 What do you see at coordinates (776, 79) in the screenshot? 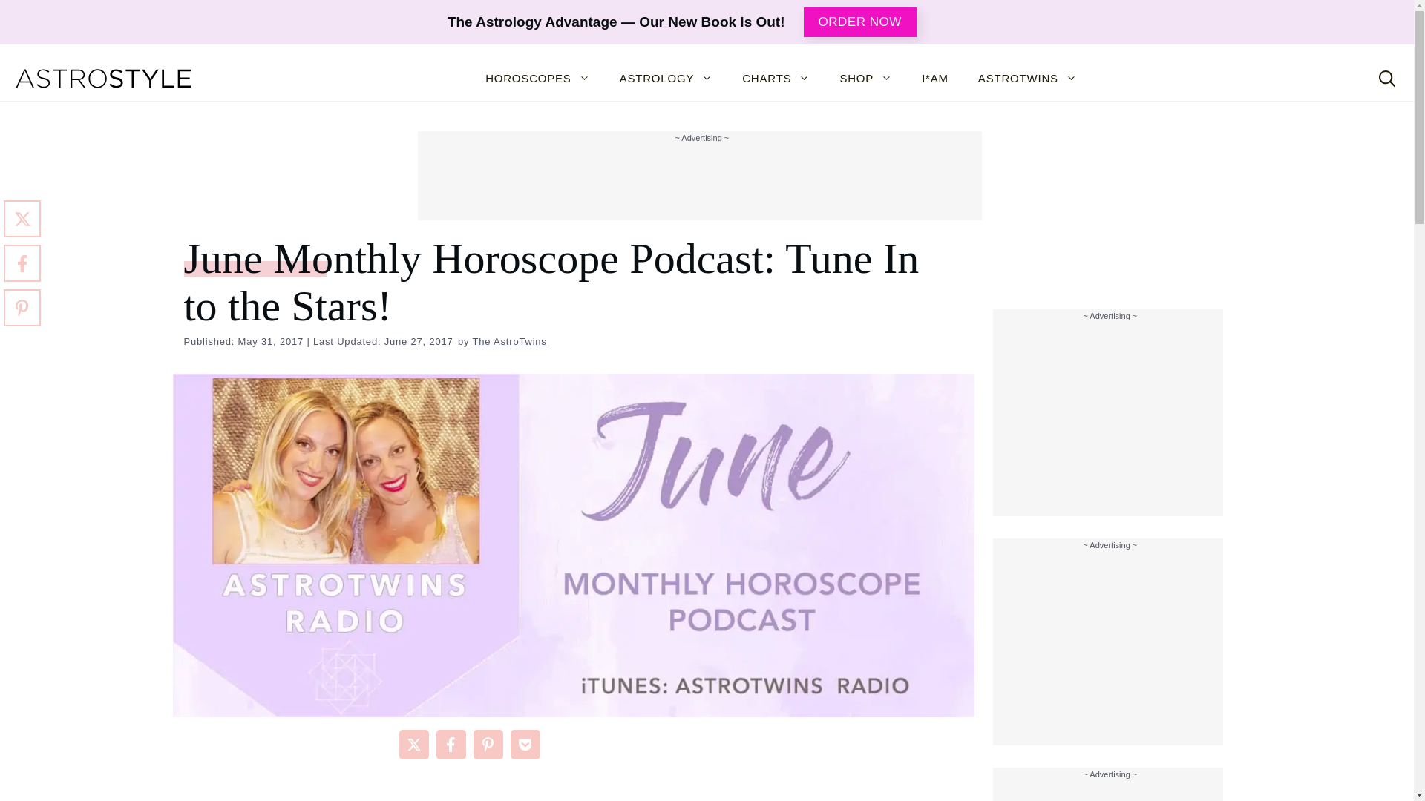
I see `CHARTS` at bounding box center [776, 79].